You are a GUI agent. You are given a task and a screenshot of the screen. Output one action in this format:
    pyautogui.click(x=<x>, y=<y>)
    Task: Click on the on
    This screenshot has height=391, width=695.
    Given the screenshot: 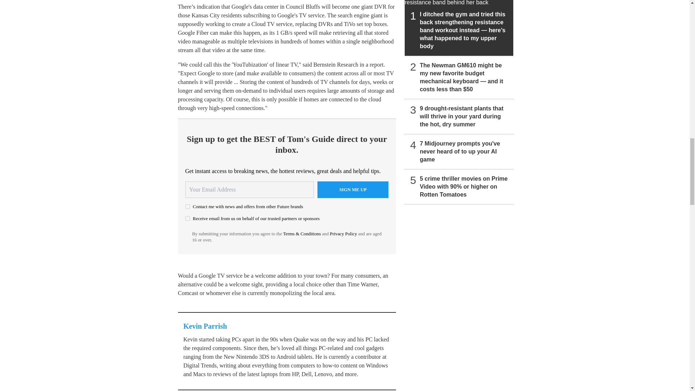 What is the action you would take?
    pyautogui.click(x=188, y=206)
    